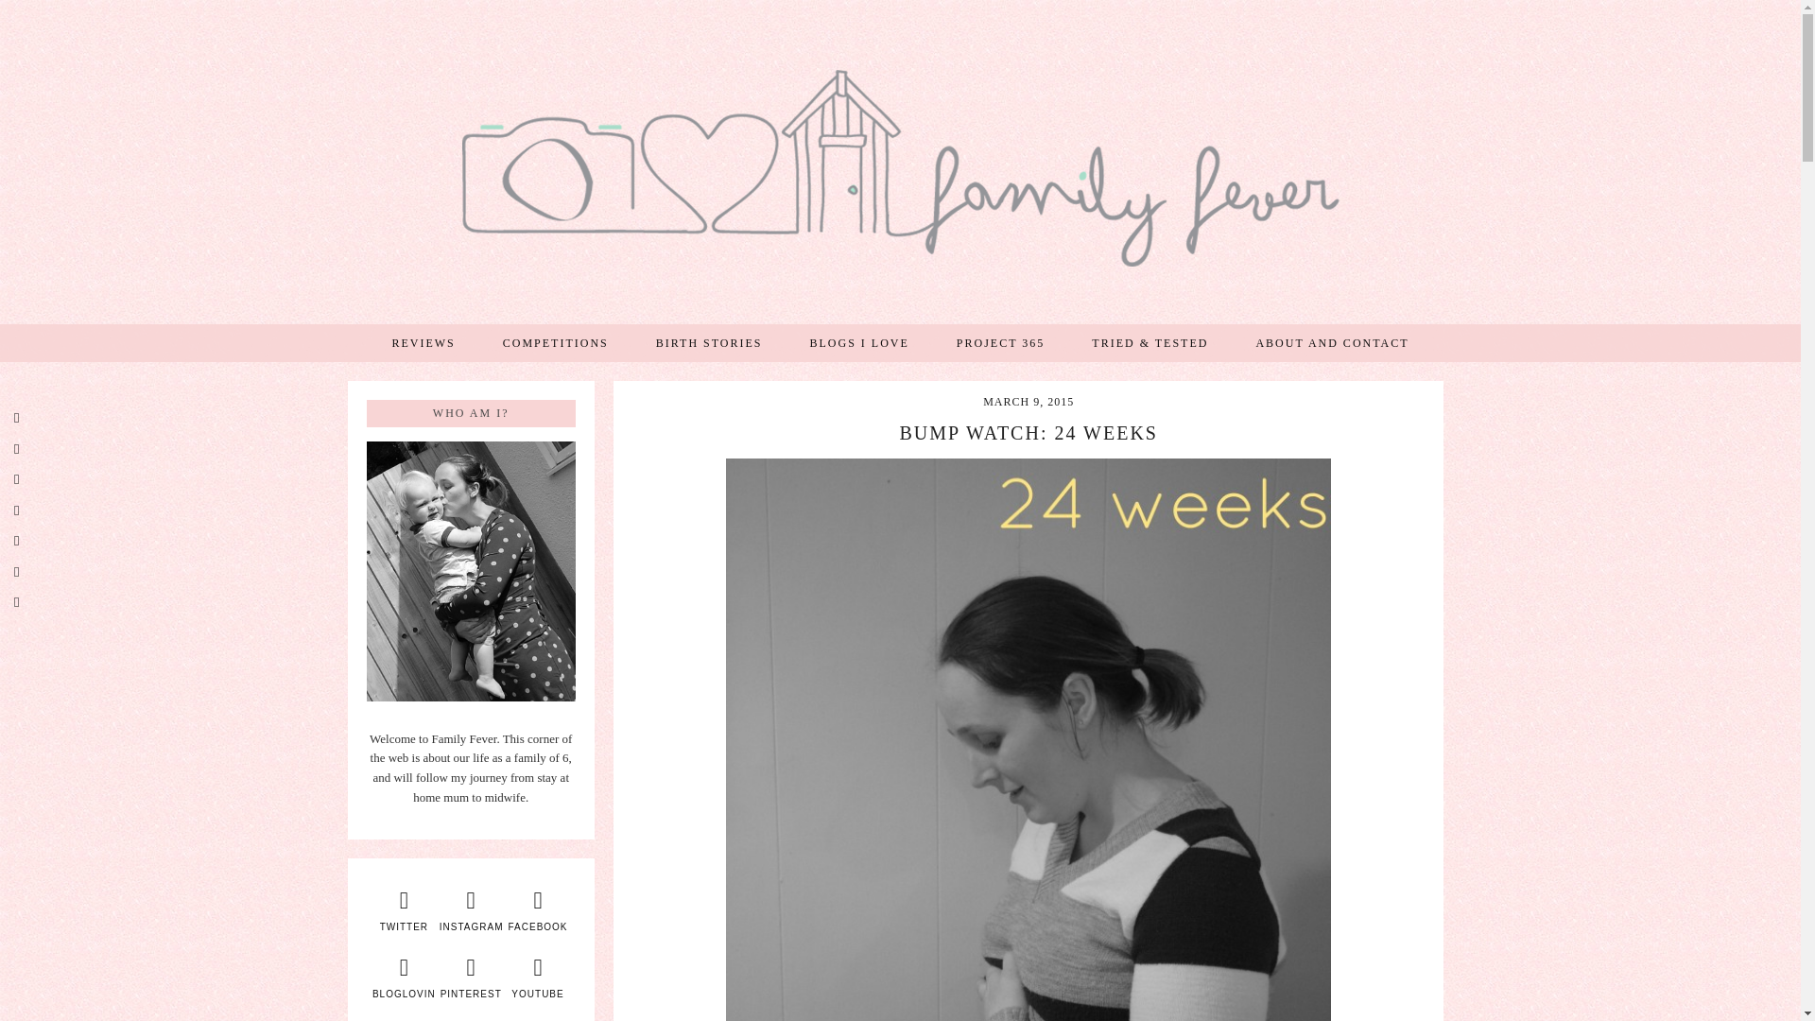 The image size is (1815, 1021). Describe the element at coordinates (423, 343) in the screenshot. I see `REVIEWS` at that location.